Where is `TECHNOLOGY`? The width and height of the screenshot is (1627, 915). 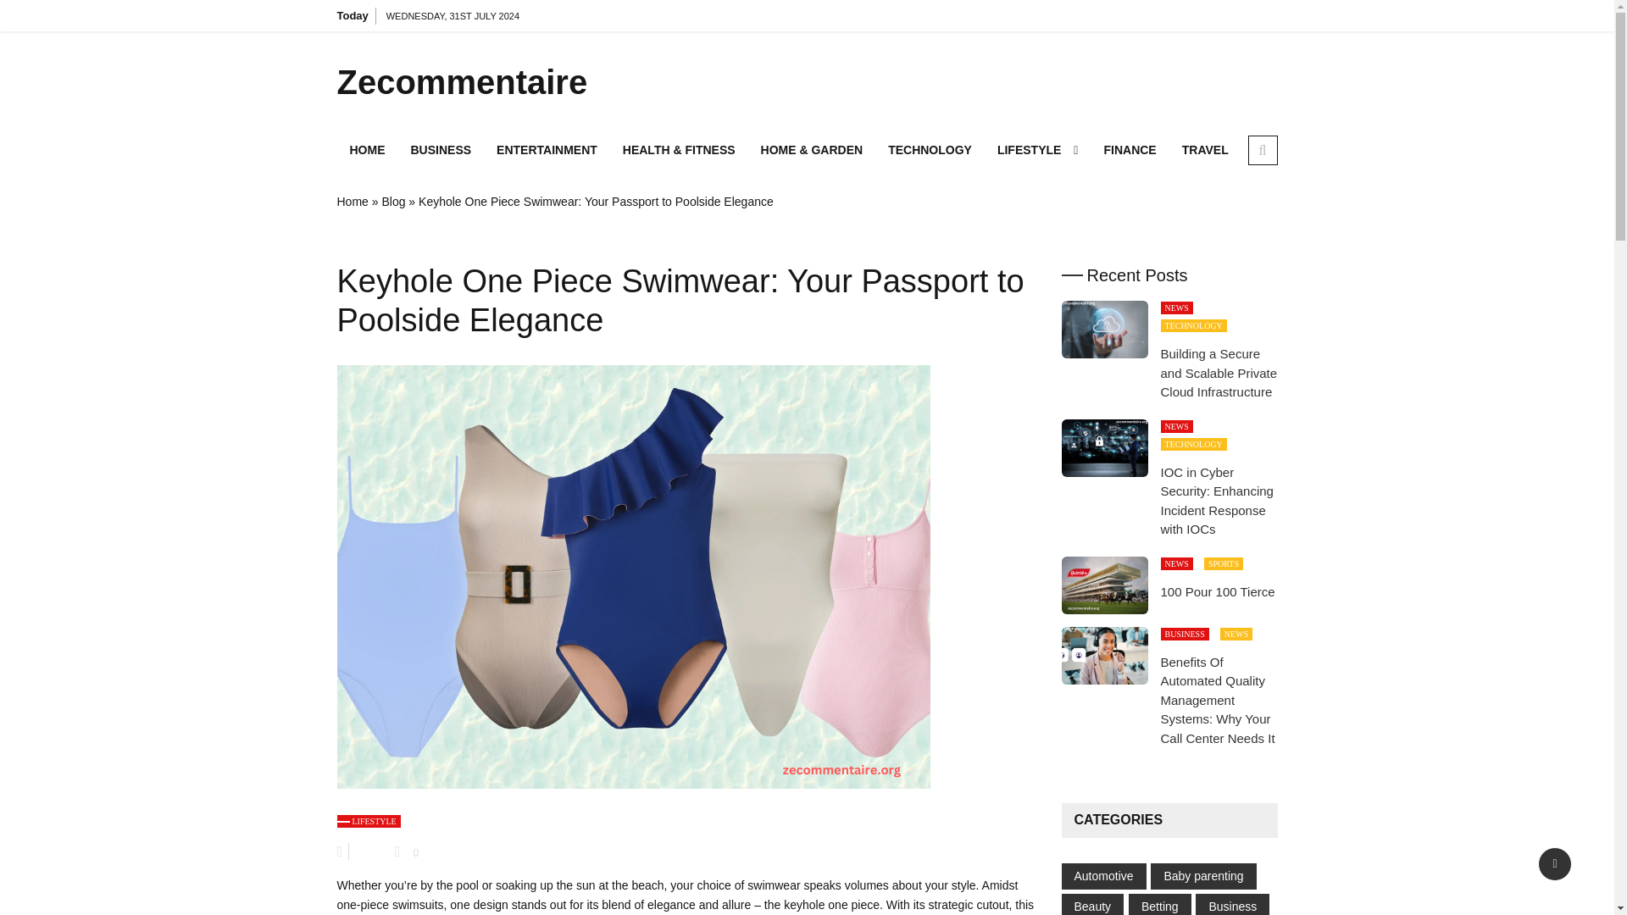
TECHNOLOGY is located at coordinates (929, 149).